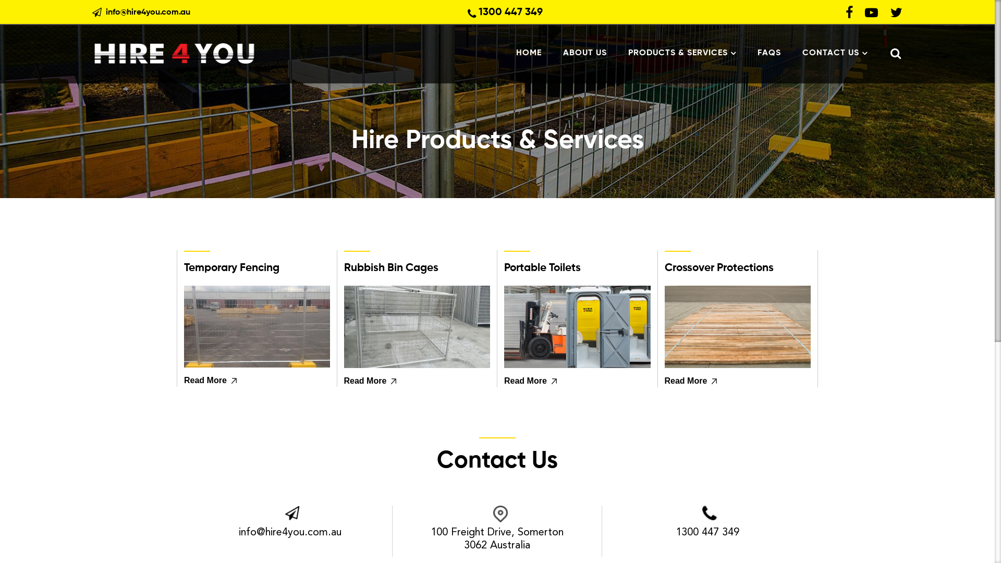  I want to click on PRODUCTS & SERVICES, so click(682, 53).